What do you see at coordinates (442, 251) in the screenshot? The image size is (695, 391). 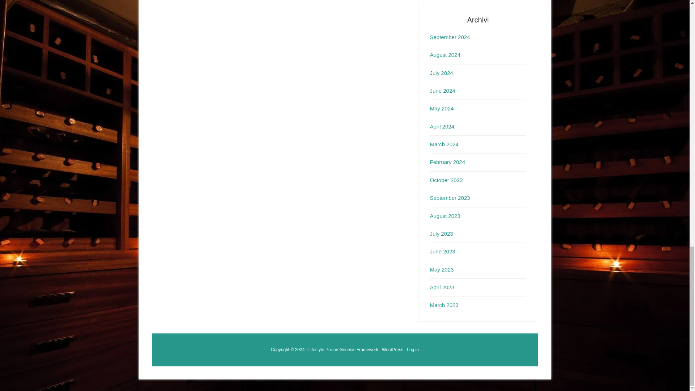 I see `June 2023` at bounding box center [442, 251].